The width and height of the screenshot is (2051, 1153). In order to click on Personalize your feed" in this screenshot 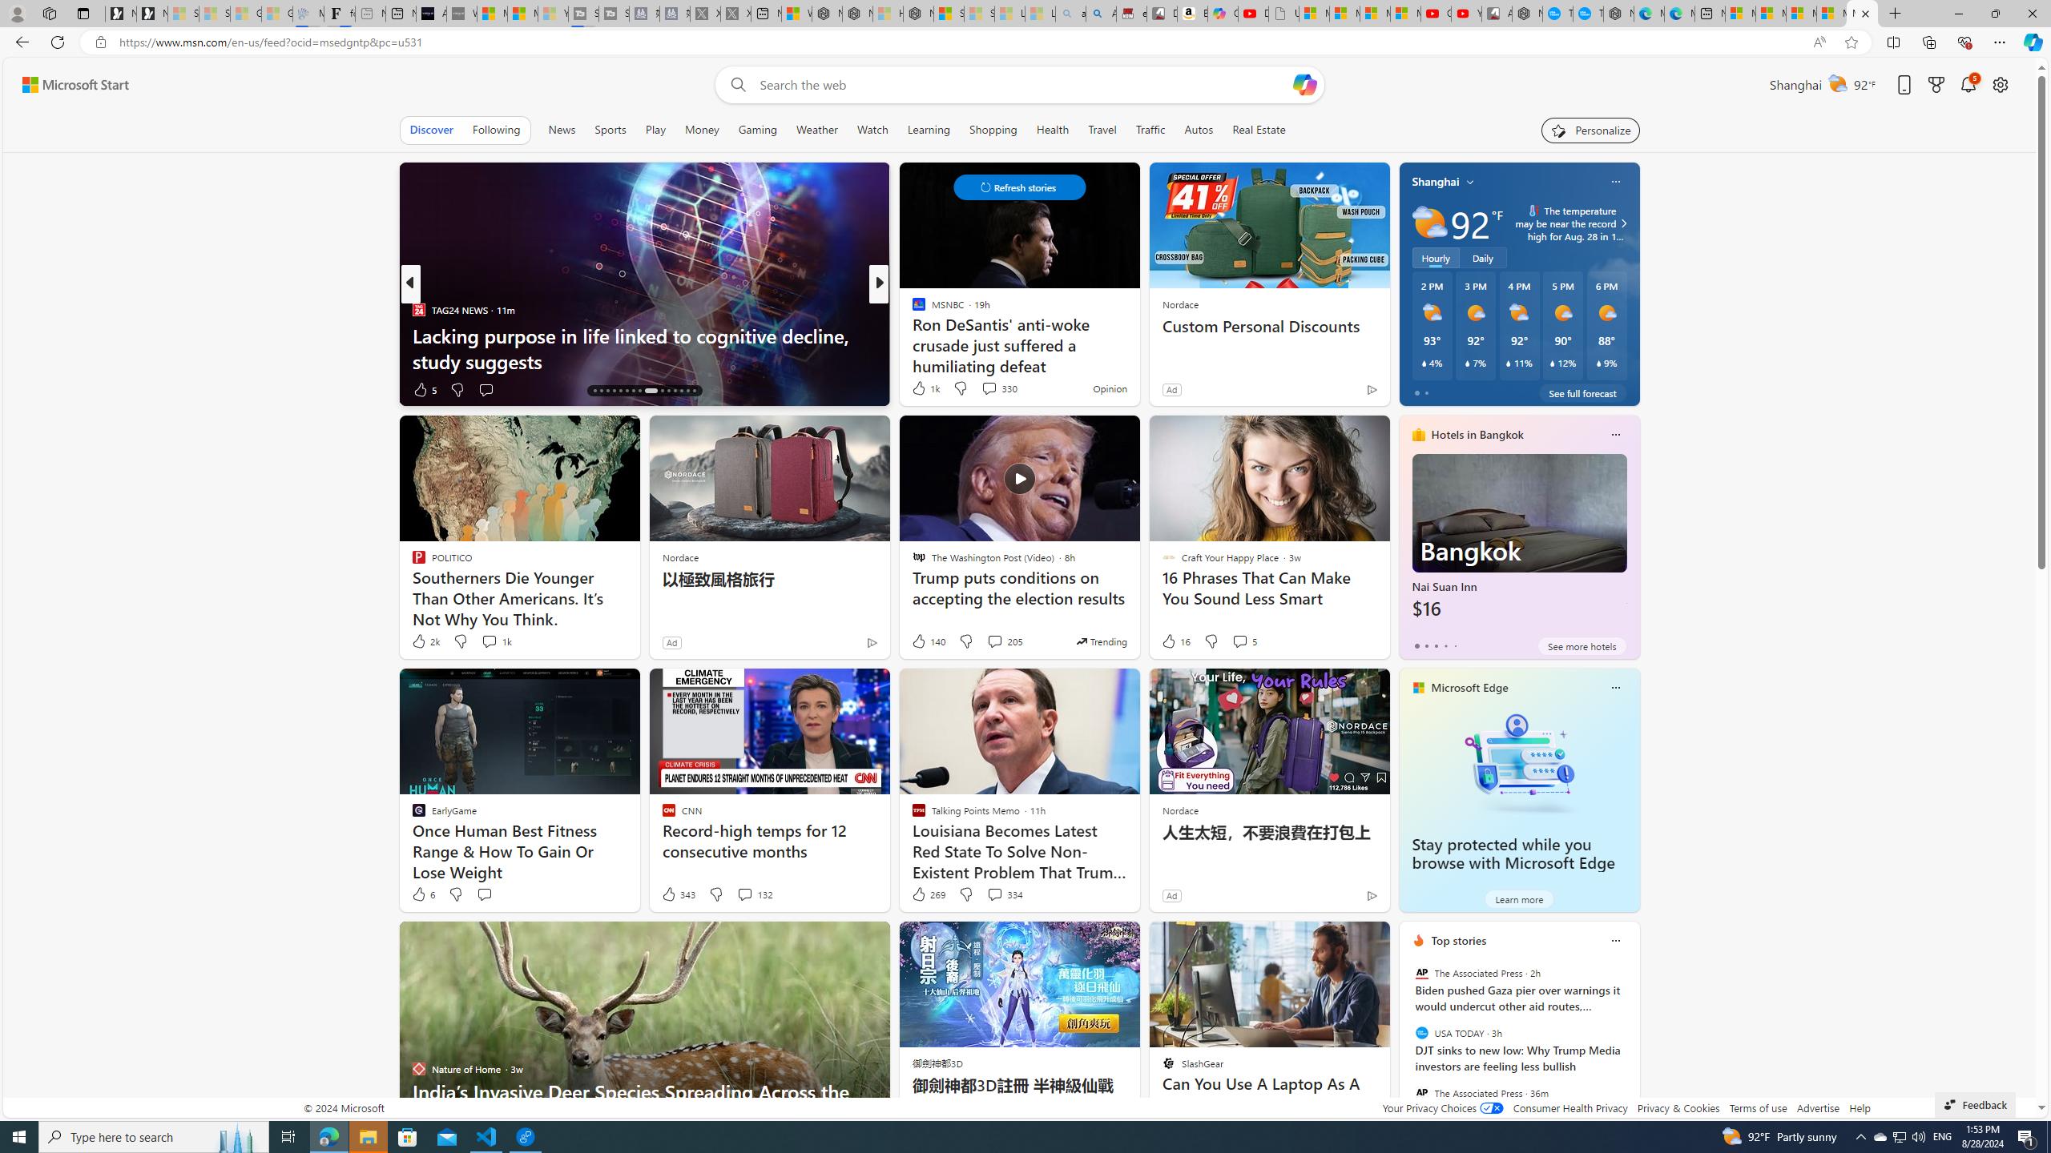, I will do `click(1591, 130)`.